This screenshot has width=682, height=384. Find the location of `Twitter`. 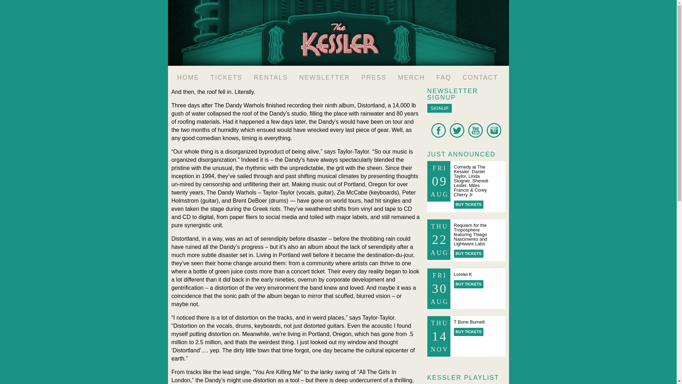

Twitter is located at coordinates (457, 136).